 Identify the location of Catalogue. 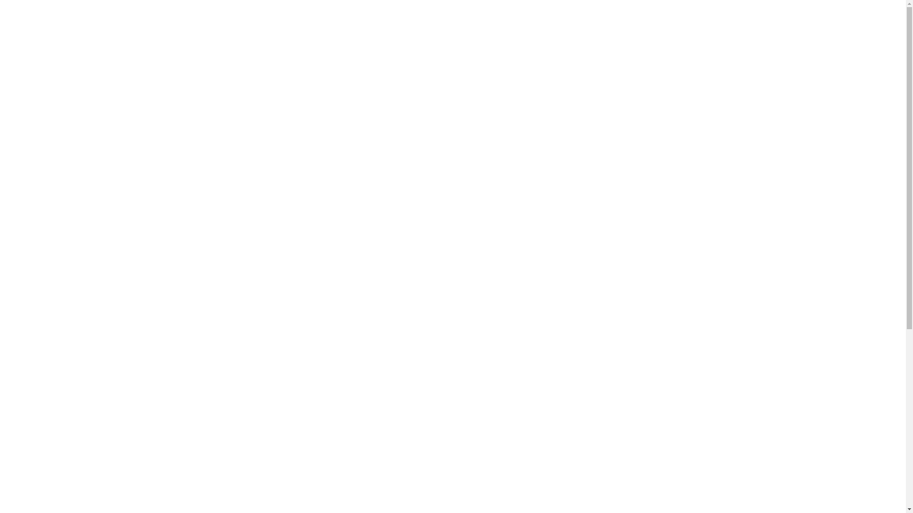
(184, 217).